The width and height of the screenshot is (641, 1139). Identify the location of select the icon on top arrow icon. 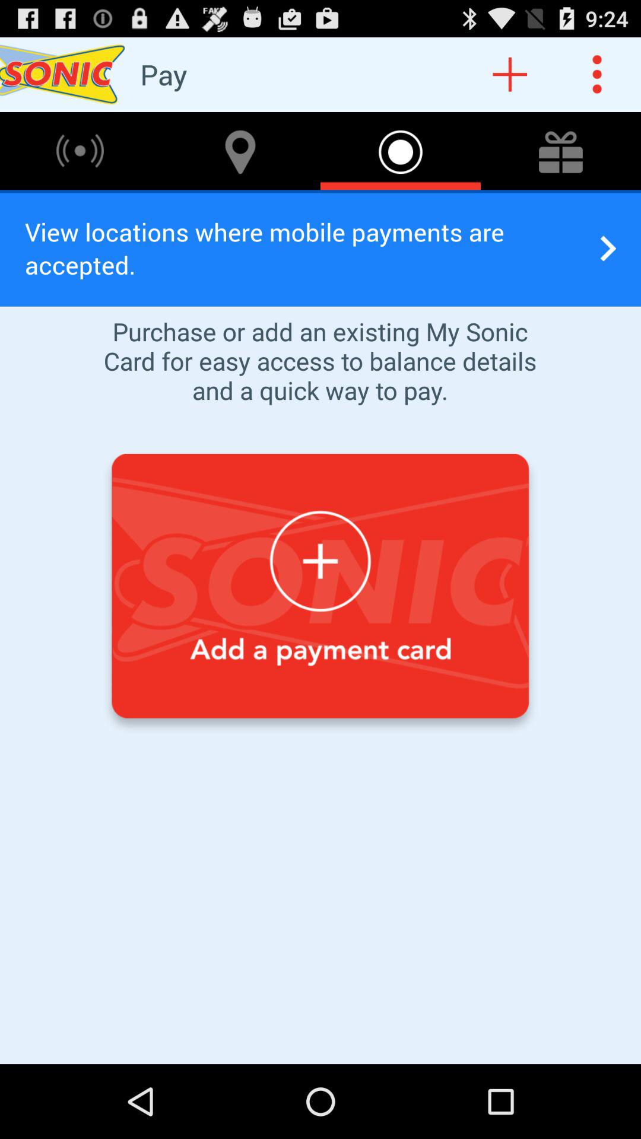
(561, 151).